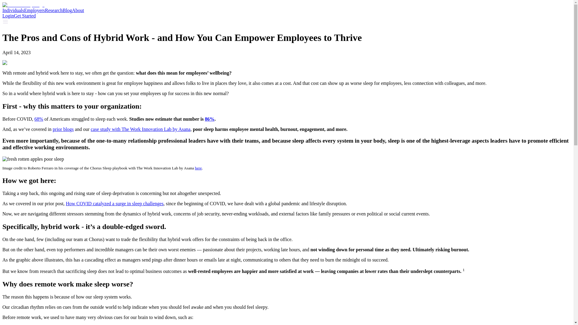 This screenshot has height=325, width=578. I want to click on Login, so click(8, 16).